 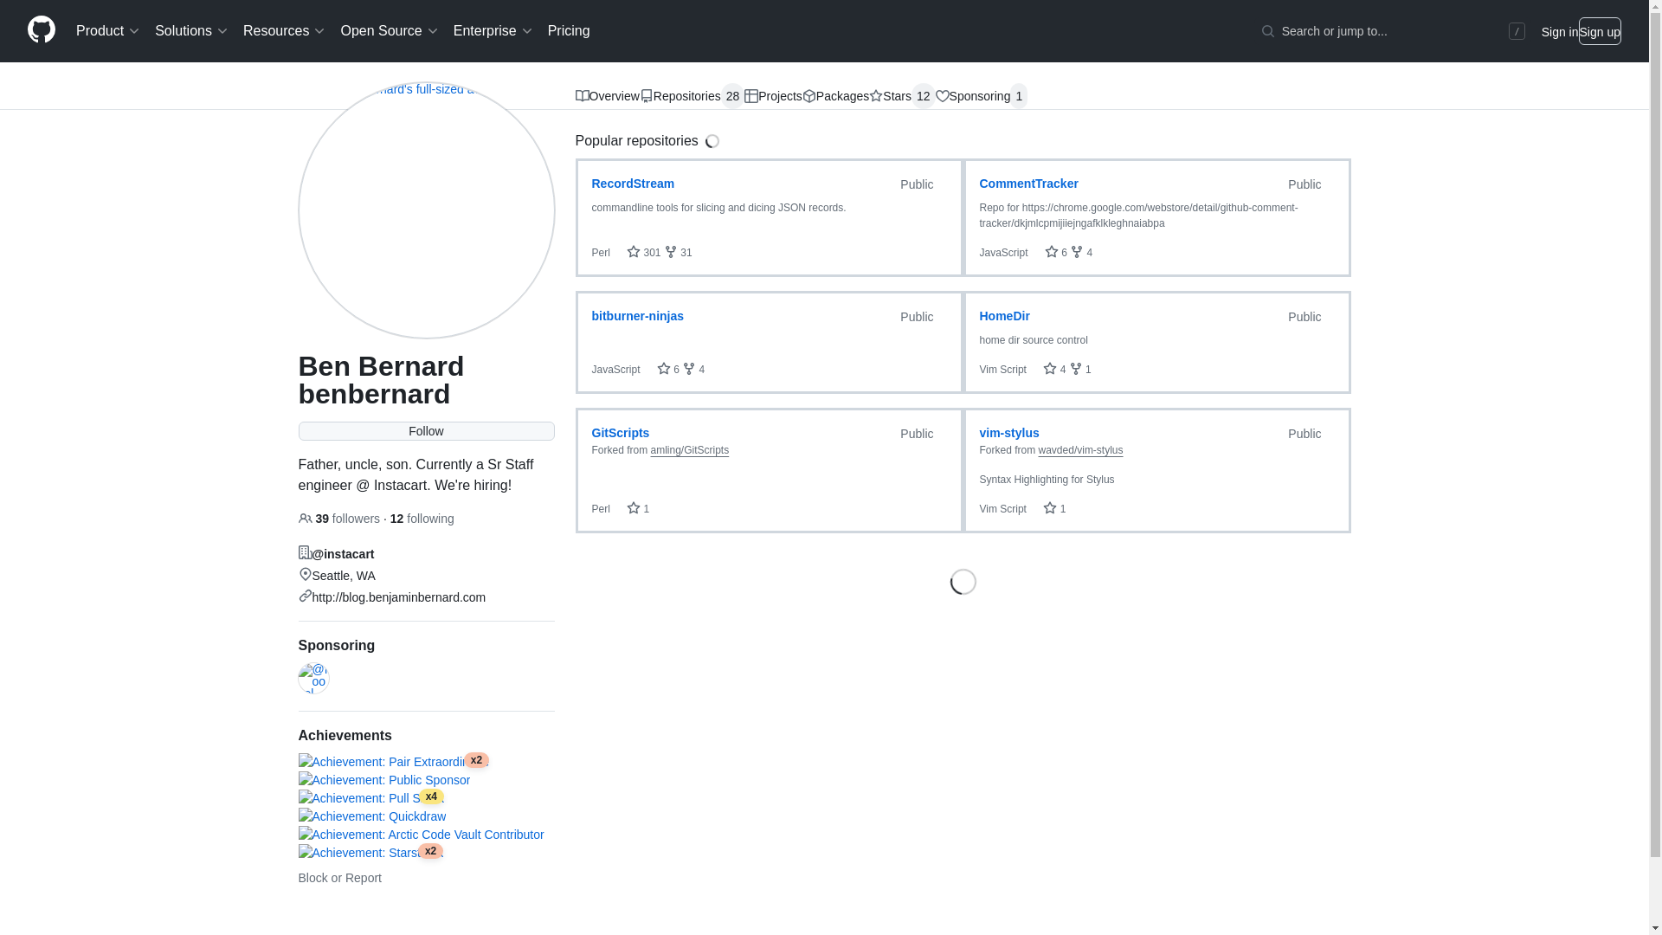 I want to click on Product, so click(x=108, y=31).